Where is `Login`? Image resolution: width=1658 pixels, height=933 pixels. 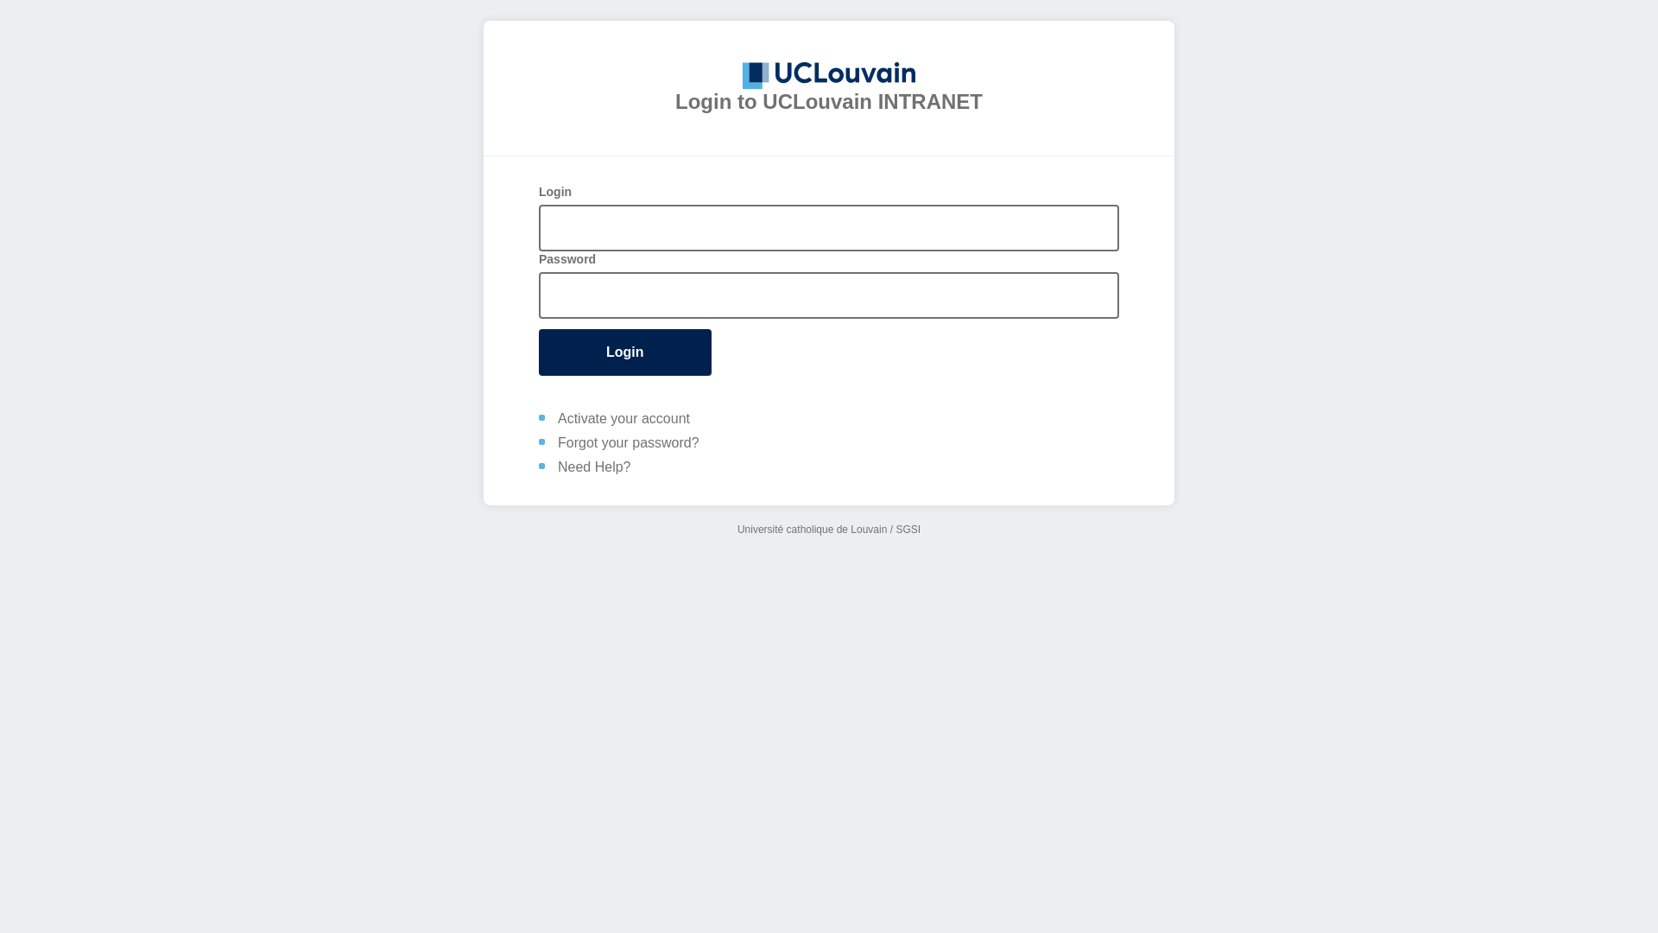 Login is located at coordinates (625, 352).